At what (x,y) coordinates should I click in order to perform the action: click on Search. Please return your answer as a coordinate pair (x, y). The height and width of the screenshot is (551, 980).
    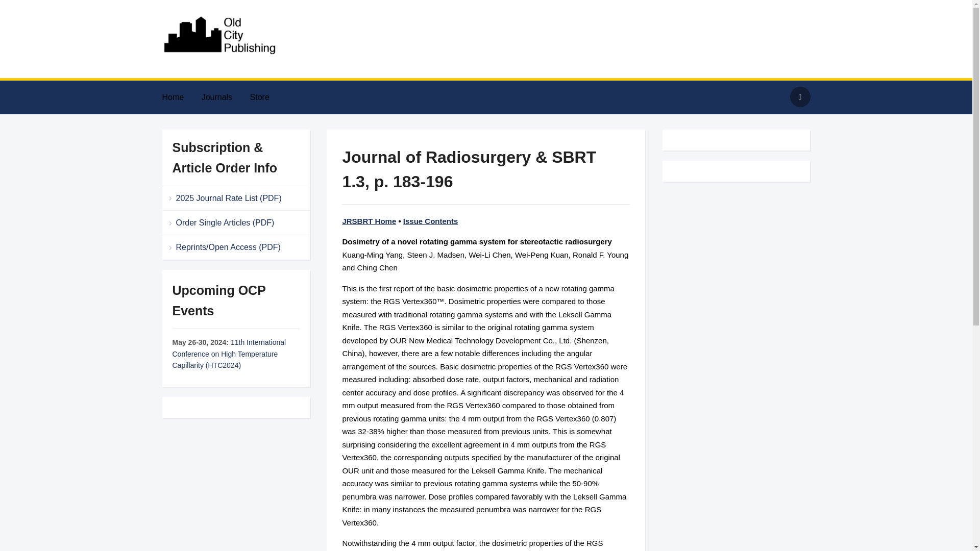
    Looking at the image, I should click on (800, 96).